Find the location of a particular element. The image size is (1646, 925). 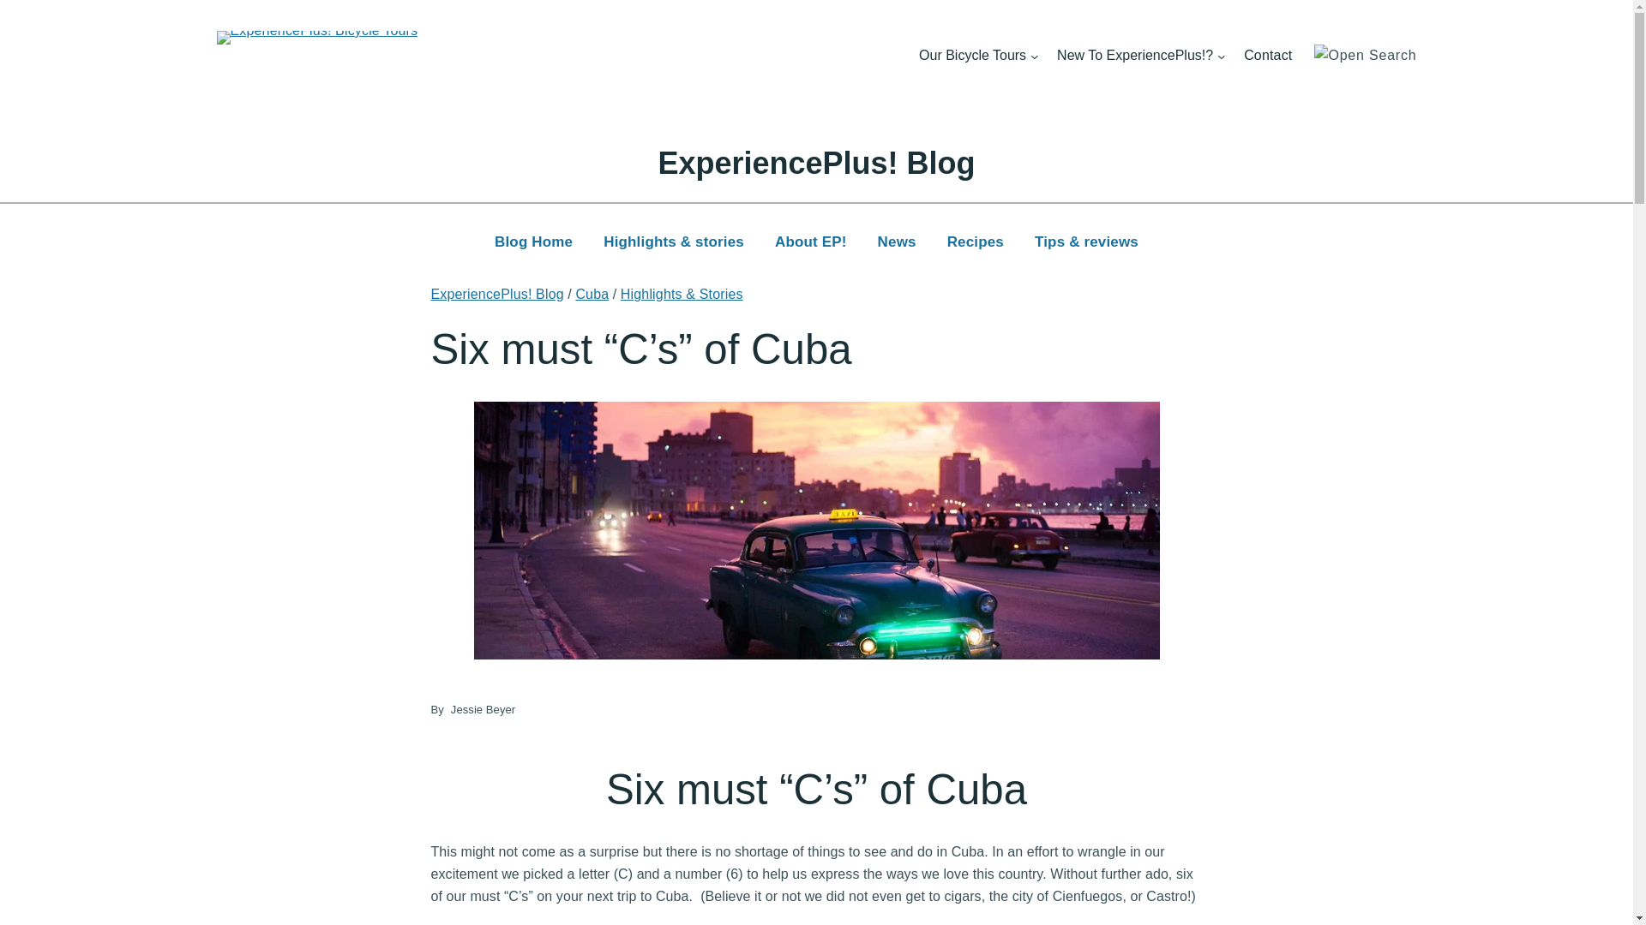

Contact is located at coordinates (1267, 55).